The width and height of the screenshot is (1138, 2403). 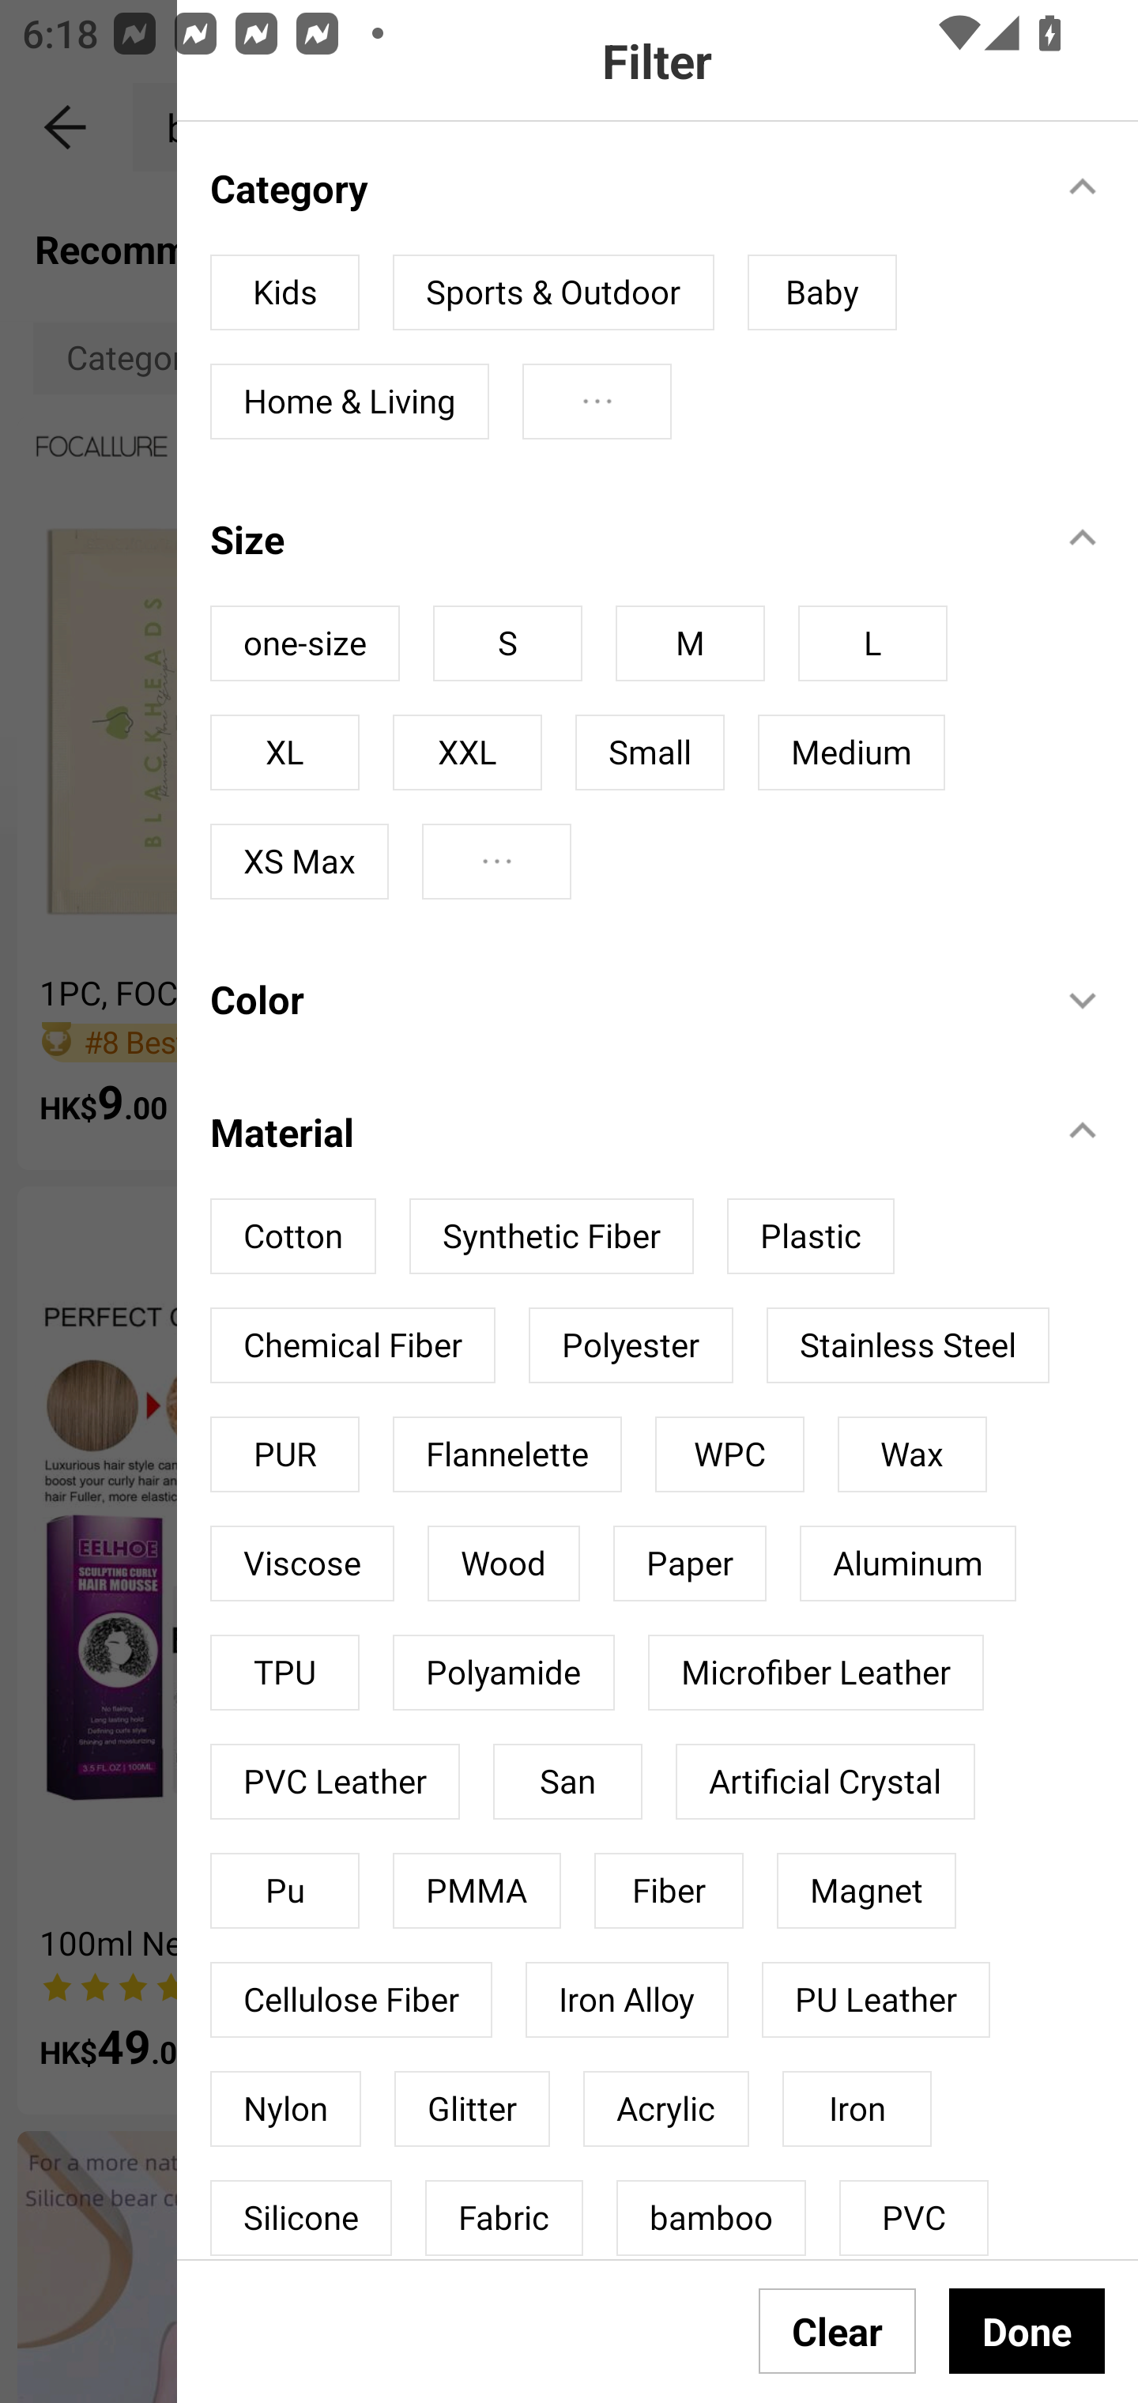 I want to click on Stainless Steel, so click(x=907, y=1345).